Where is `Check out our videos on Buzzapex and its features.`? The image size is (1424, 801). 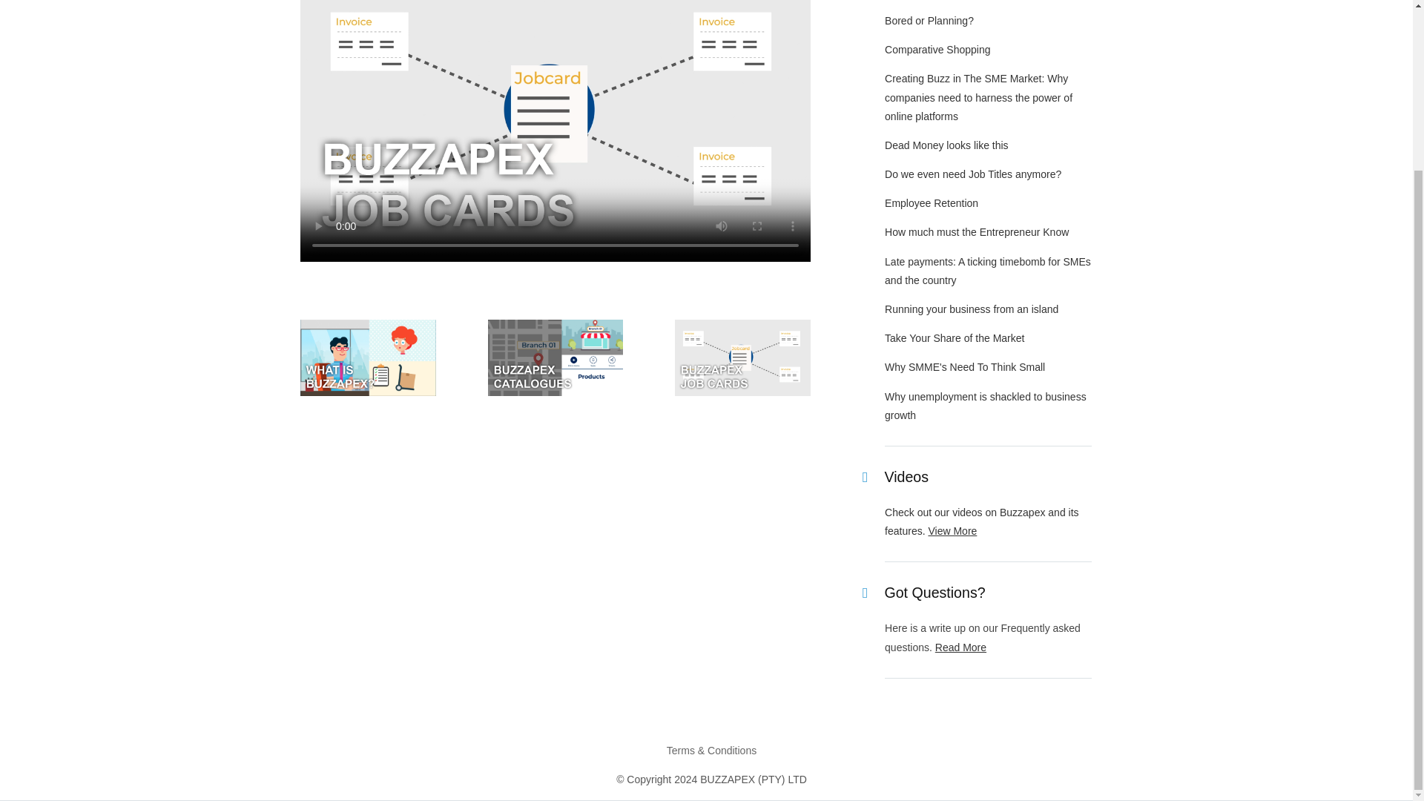
Check out our videos on Buzzapex and its features. is located at coordinates (982, 521).